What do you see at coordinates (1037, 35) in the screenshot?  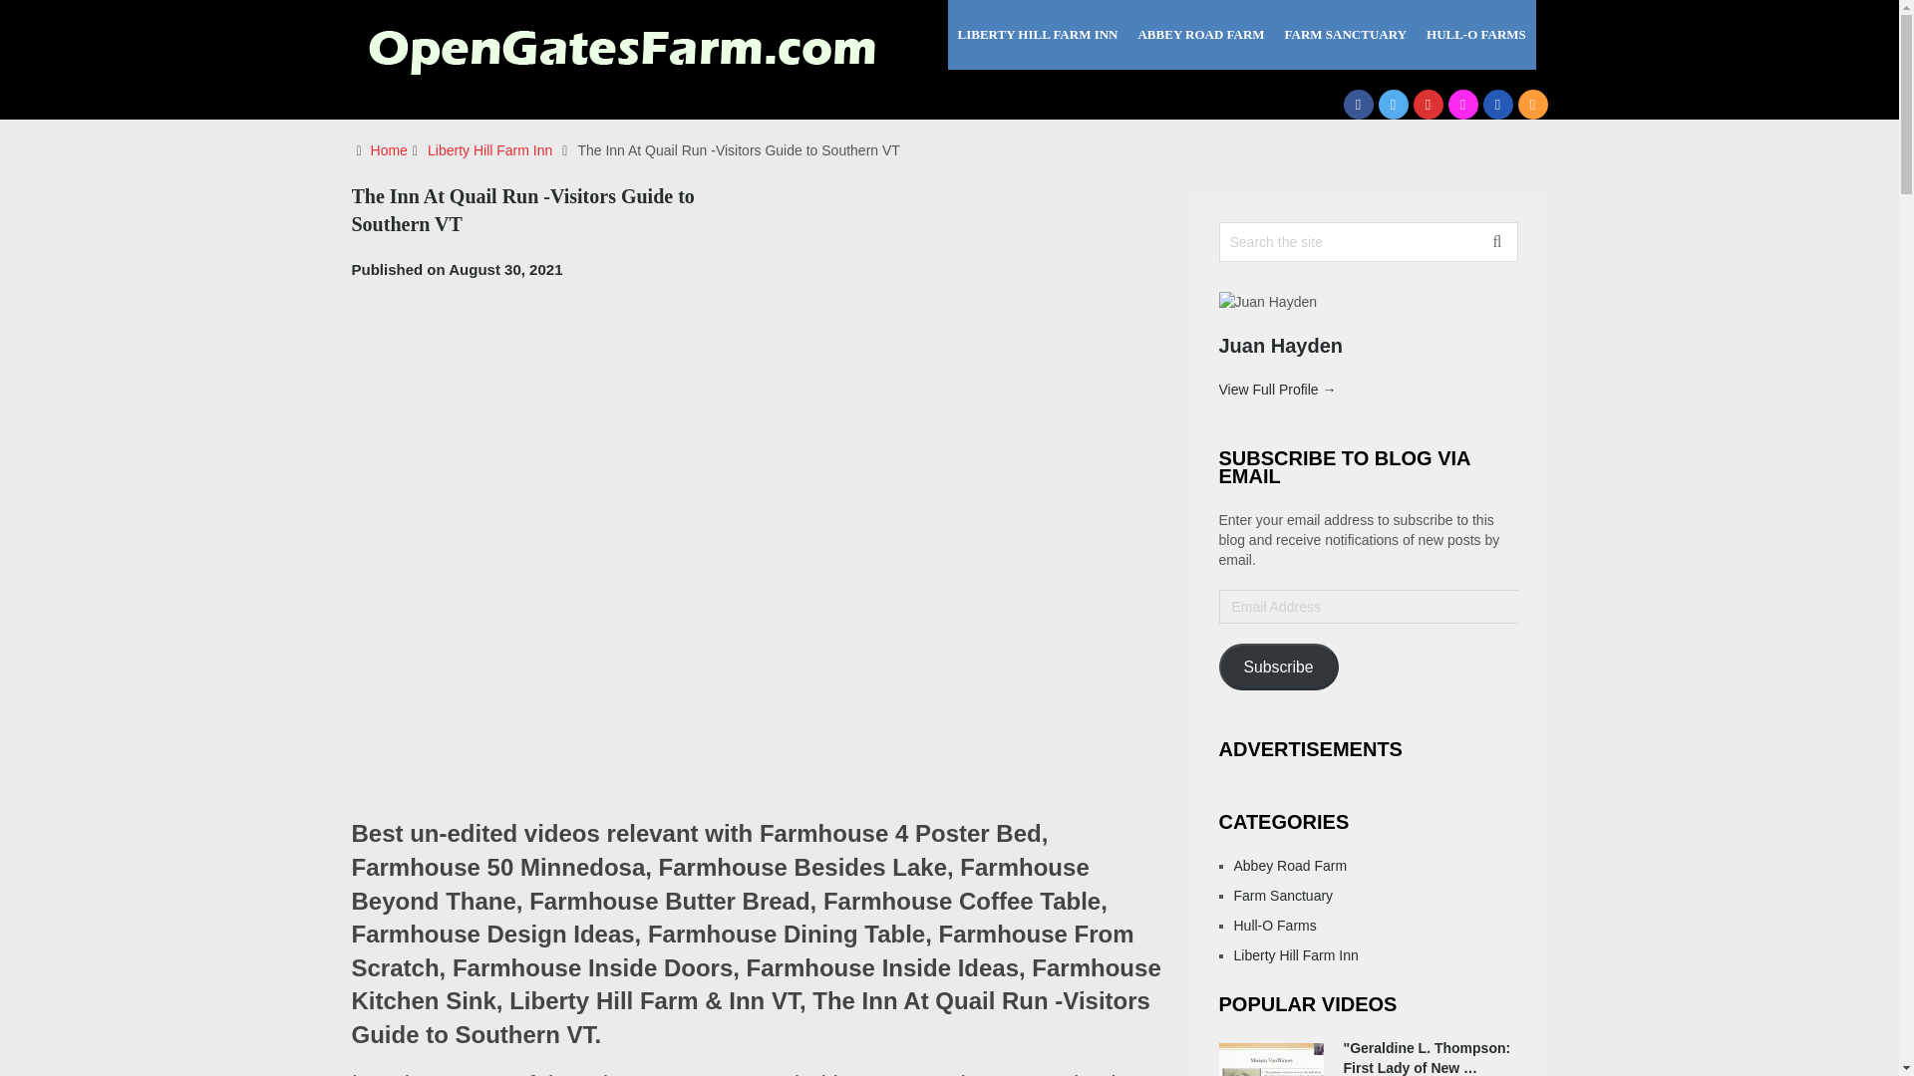 I see `LIBERTY HILL FARM INN` at bounding box center [1037, 35].